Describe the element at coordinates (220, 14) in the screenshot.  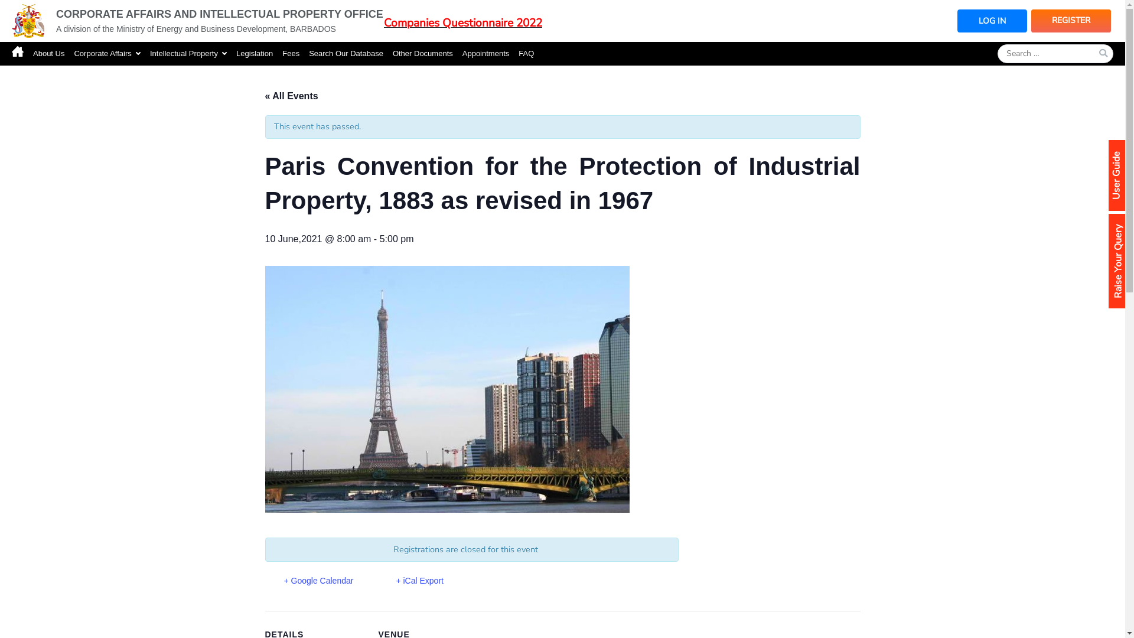
I see `CORPORATE AFFAIRS AND INTELLECTUAL PROPERTY OFFICE` at that location.